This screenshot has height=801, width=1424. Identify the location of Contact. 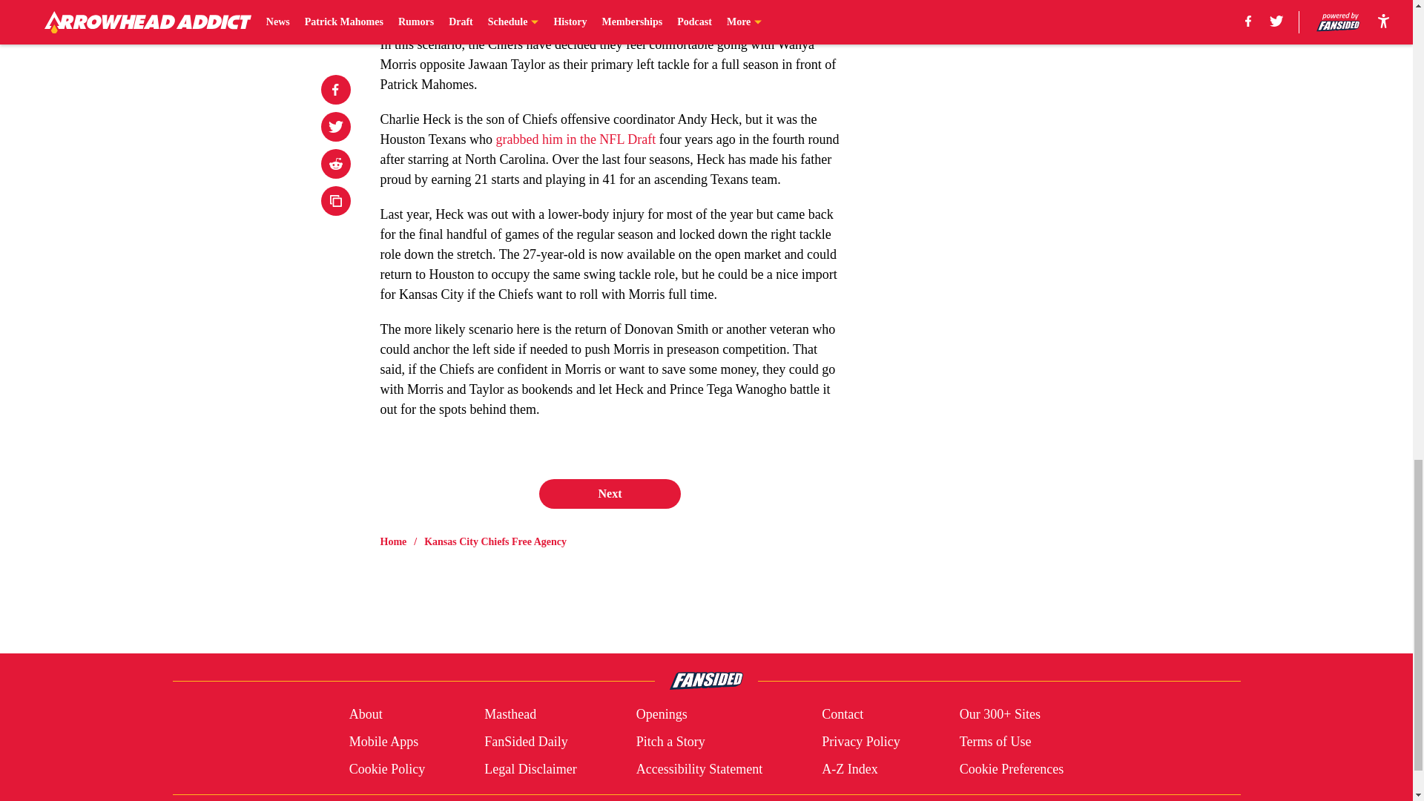
(842, 715).